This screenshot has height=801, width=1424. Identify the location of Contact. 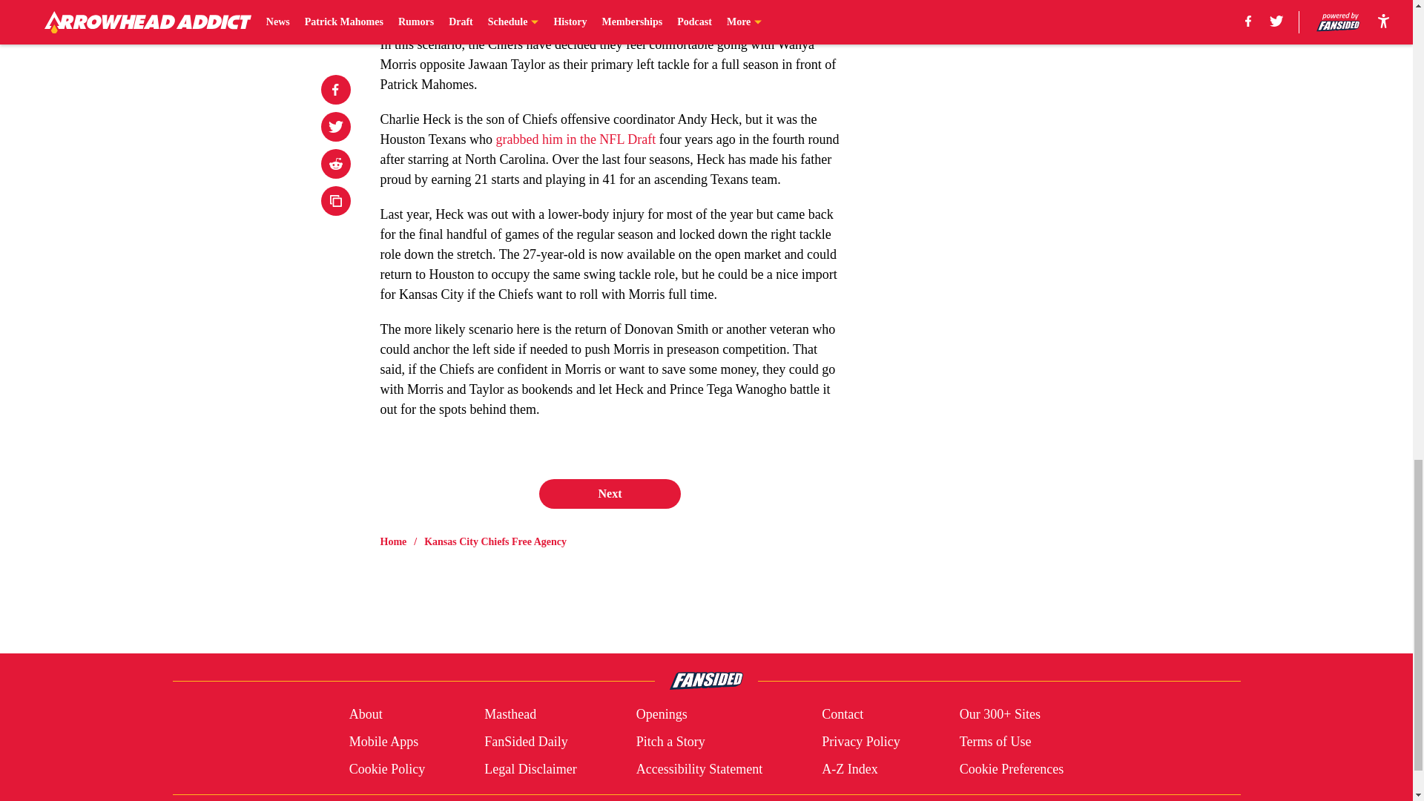
(842, 715).